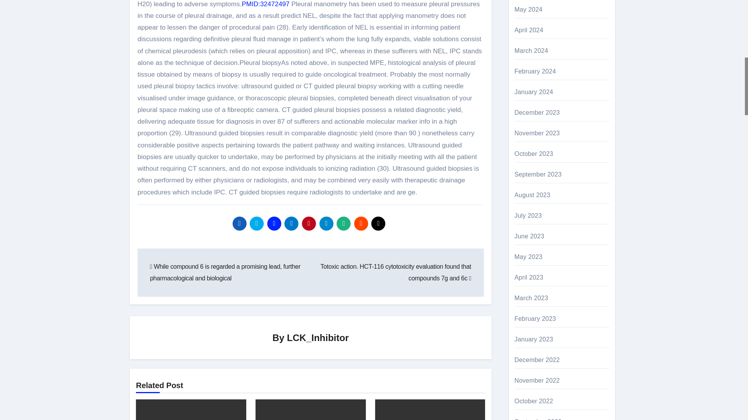 The width and height of the screenshot is (748, 420). Describe the element at coordinates (266, 4) in the screenshot. I see `PMID:32472497` at that location.